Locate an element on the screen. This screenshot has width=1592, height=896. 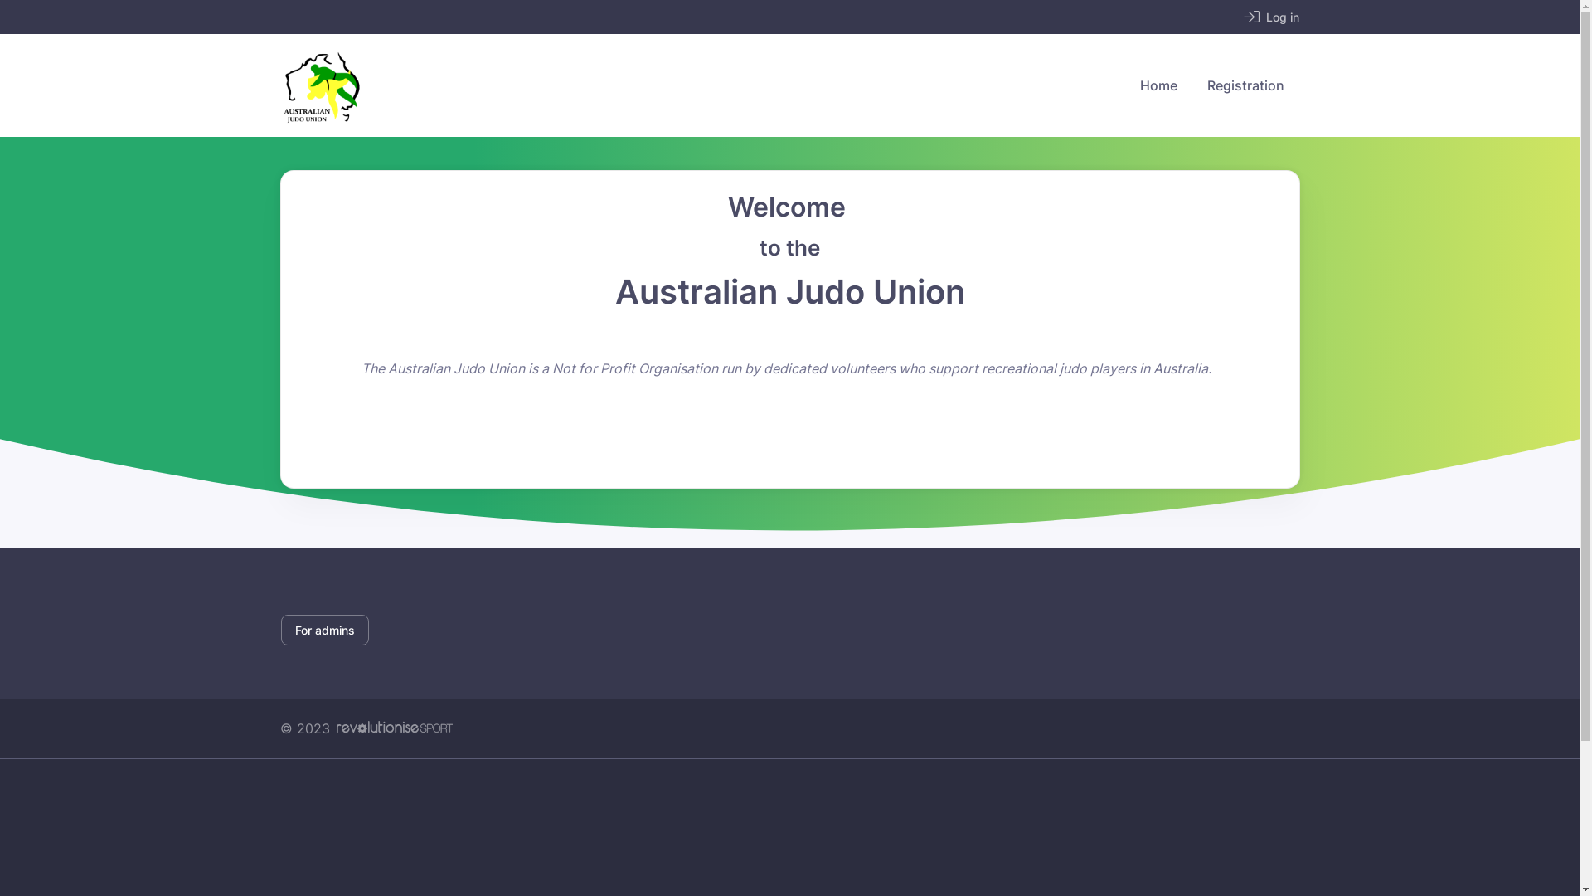
For admins is located at coordinates (324, 631).